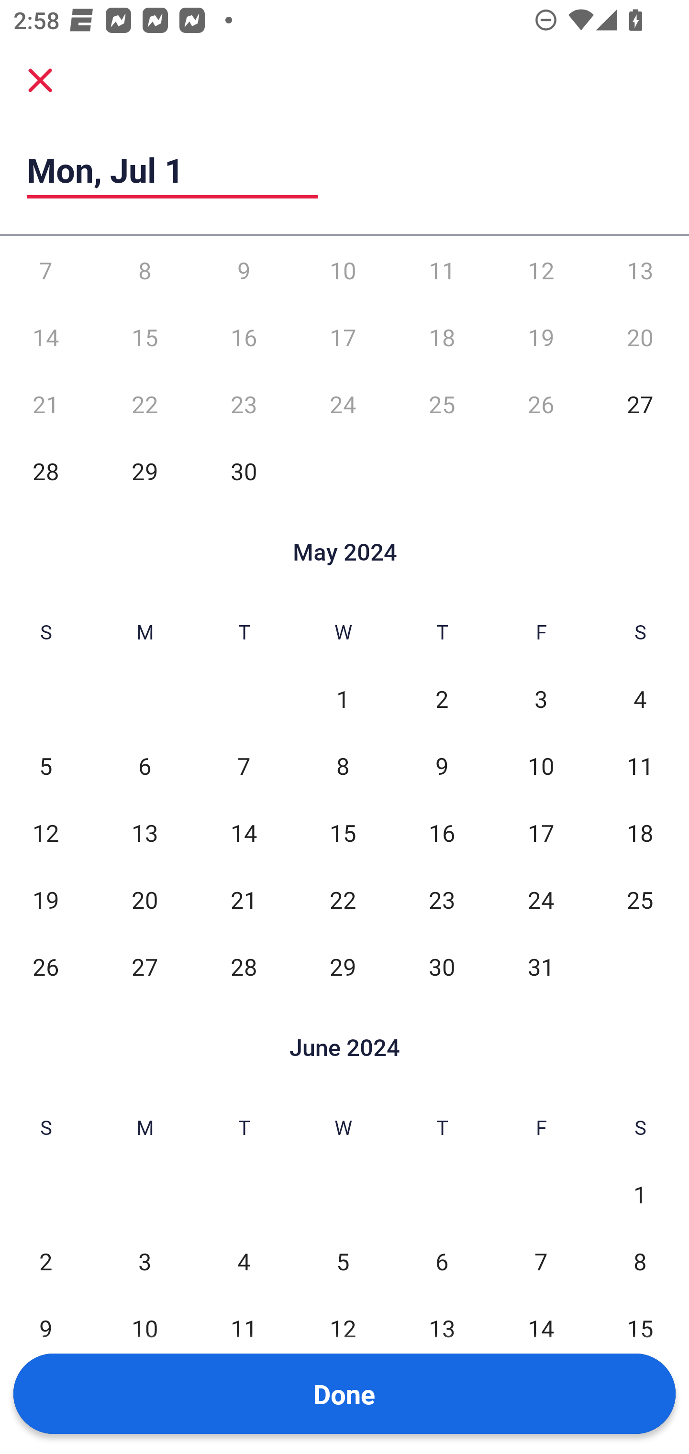 The image size is (689, 1454). I want to click on 2 Sun, Jun 2, Not Selected, so click(45, 1260).